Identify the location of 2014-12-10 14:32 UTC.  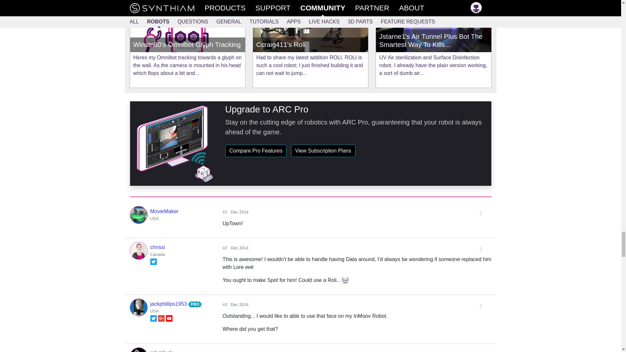
(239, 351).